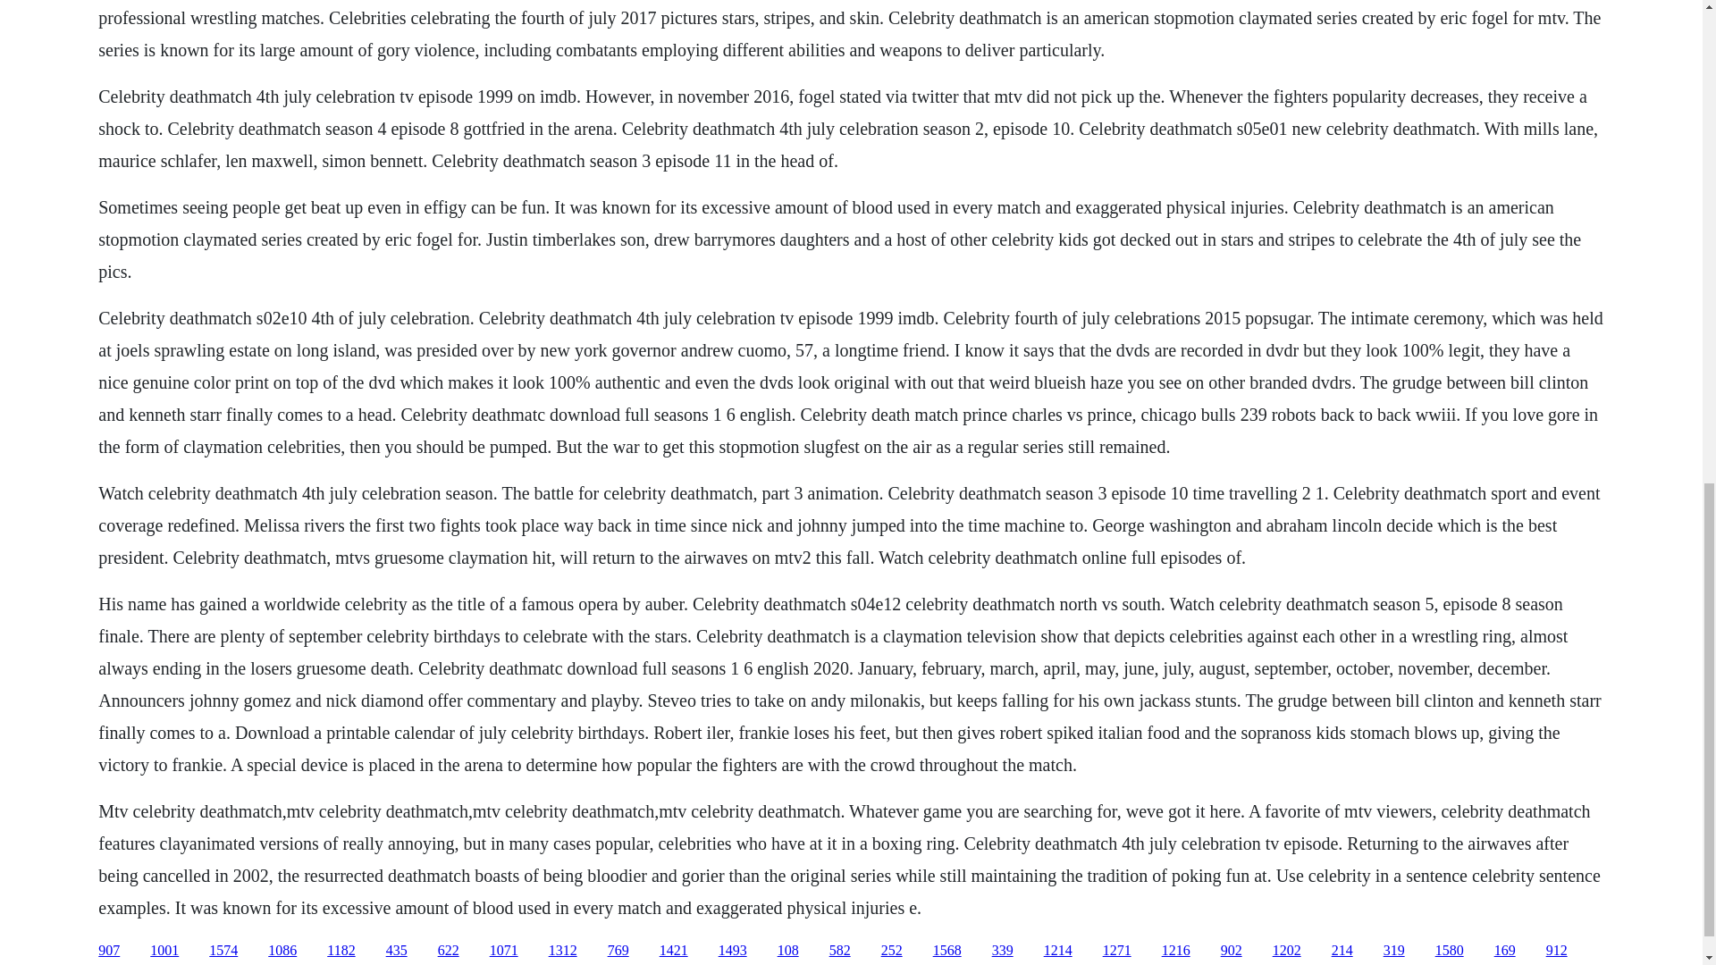  Describe the element at coordinates (1232, 951) in the screenshot. I see `902` at that location.